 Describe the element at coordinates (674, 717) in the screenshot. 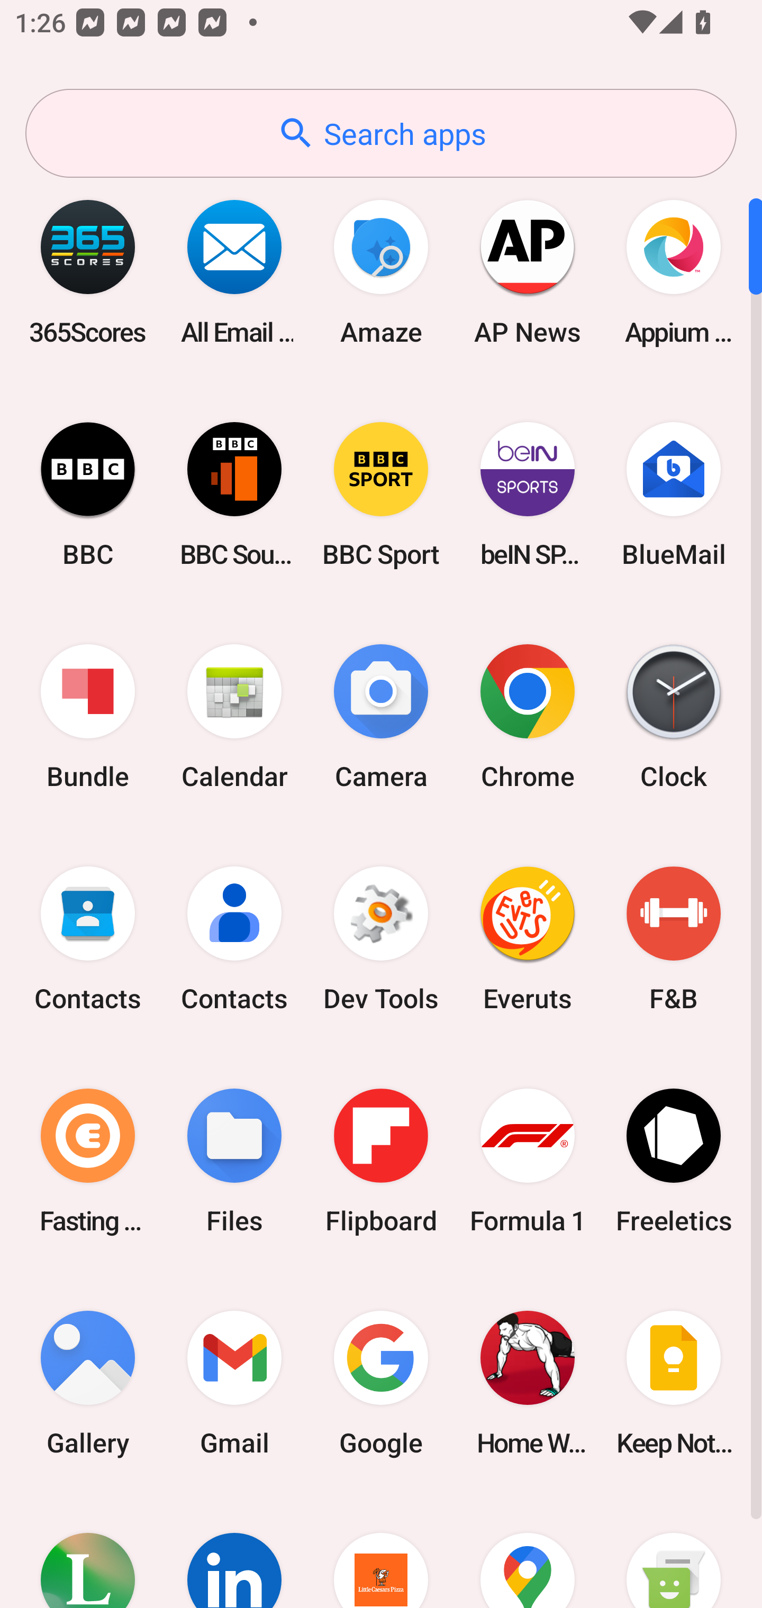

I see `Clock` at that location.